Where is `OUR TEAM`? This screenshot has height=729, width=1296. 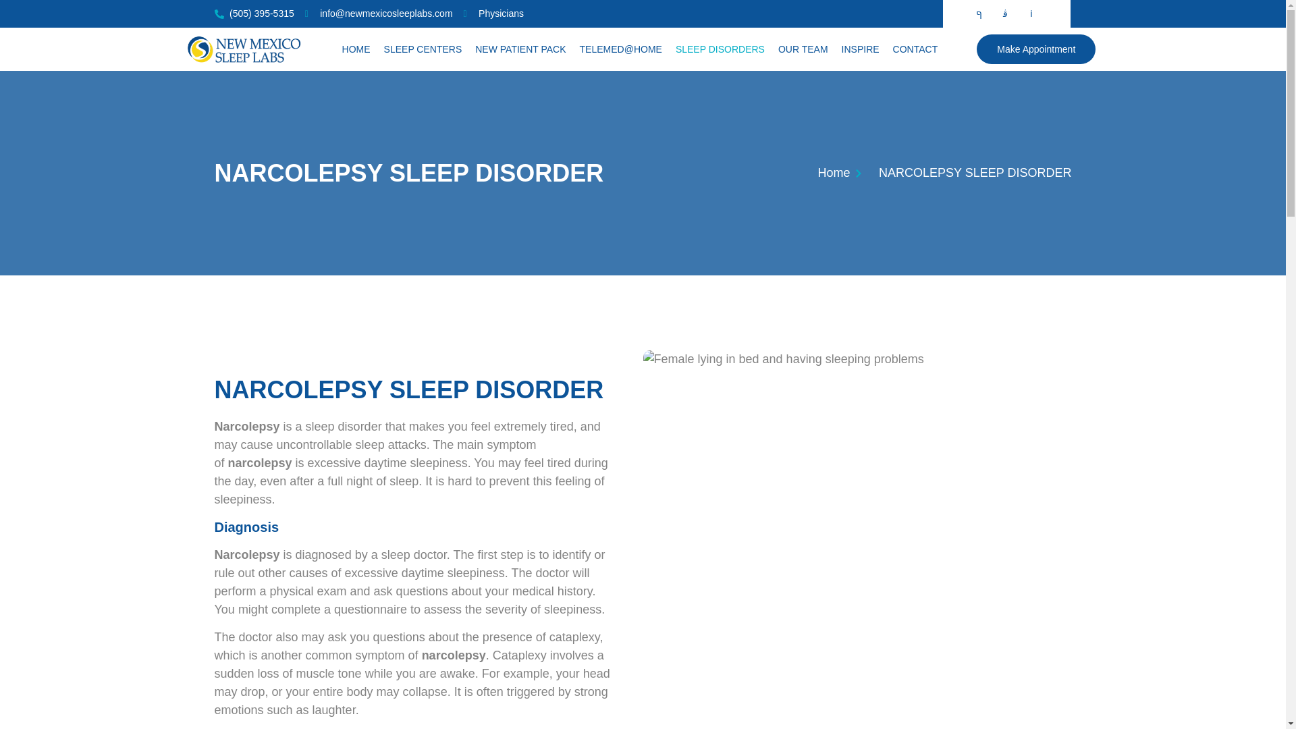 OUR TEAM is located at coordinates (803, 49).